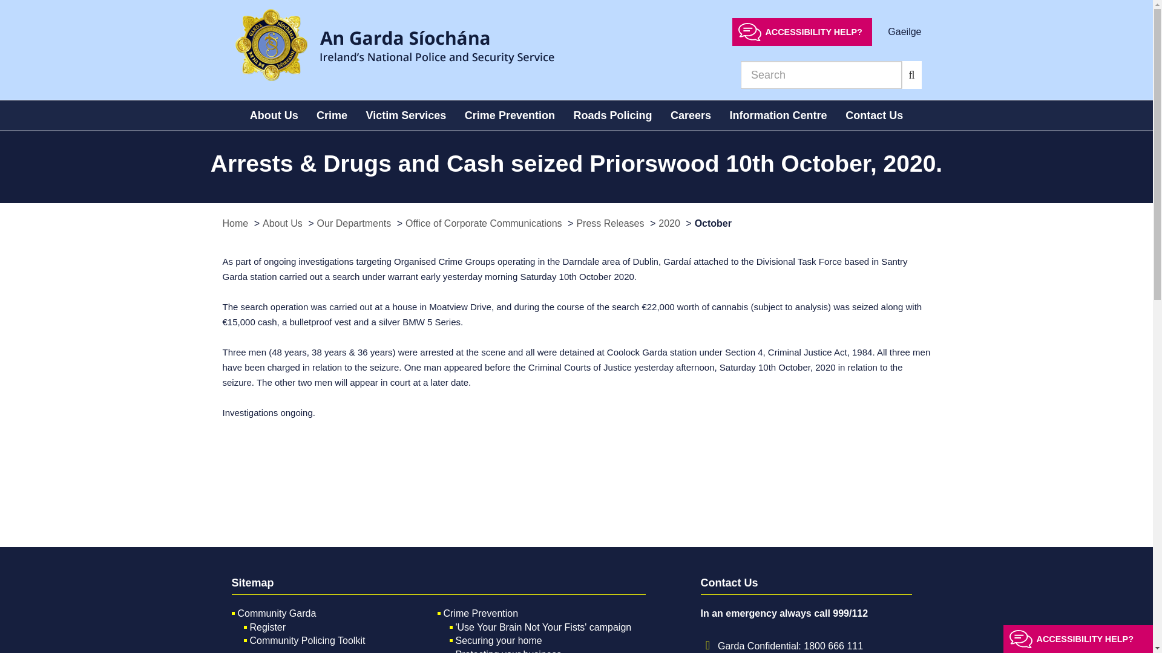  I want to click on Gaeilge, so click(904, 31).